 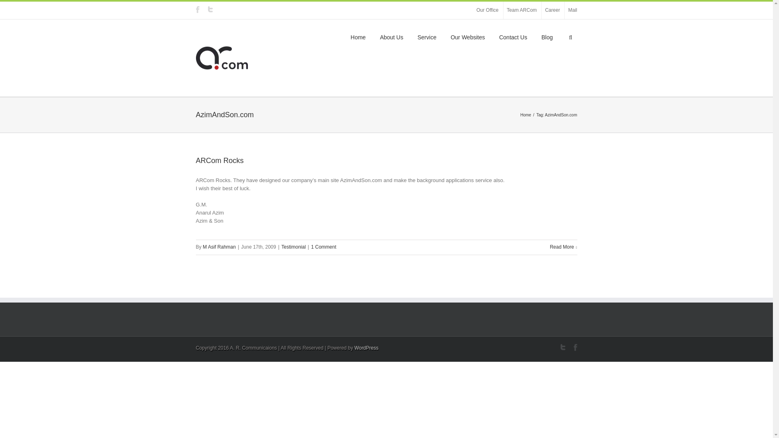 What do you see at coordinates (527, 115) in the screenshot?
I see `Home` at bounding box center [527, 115].